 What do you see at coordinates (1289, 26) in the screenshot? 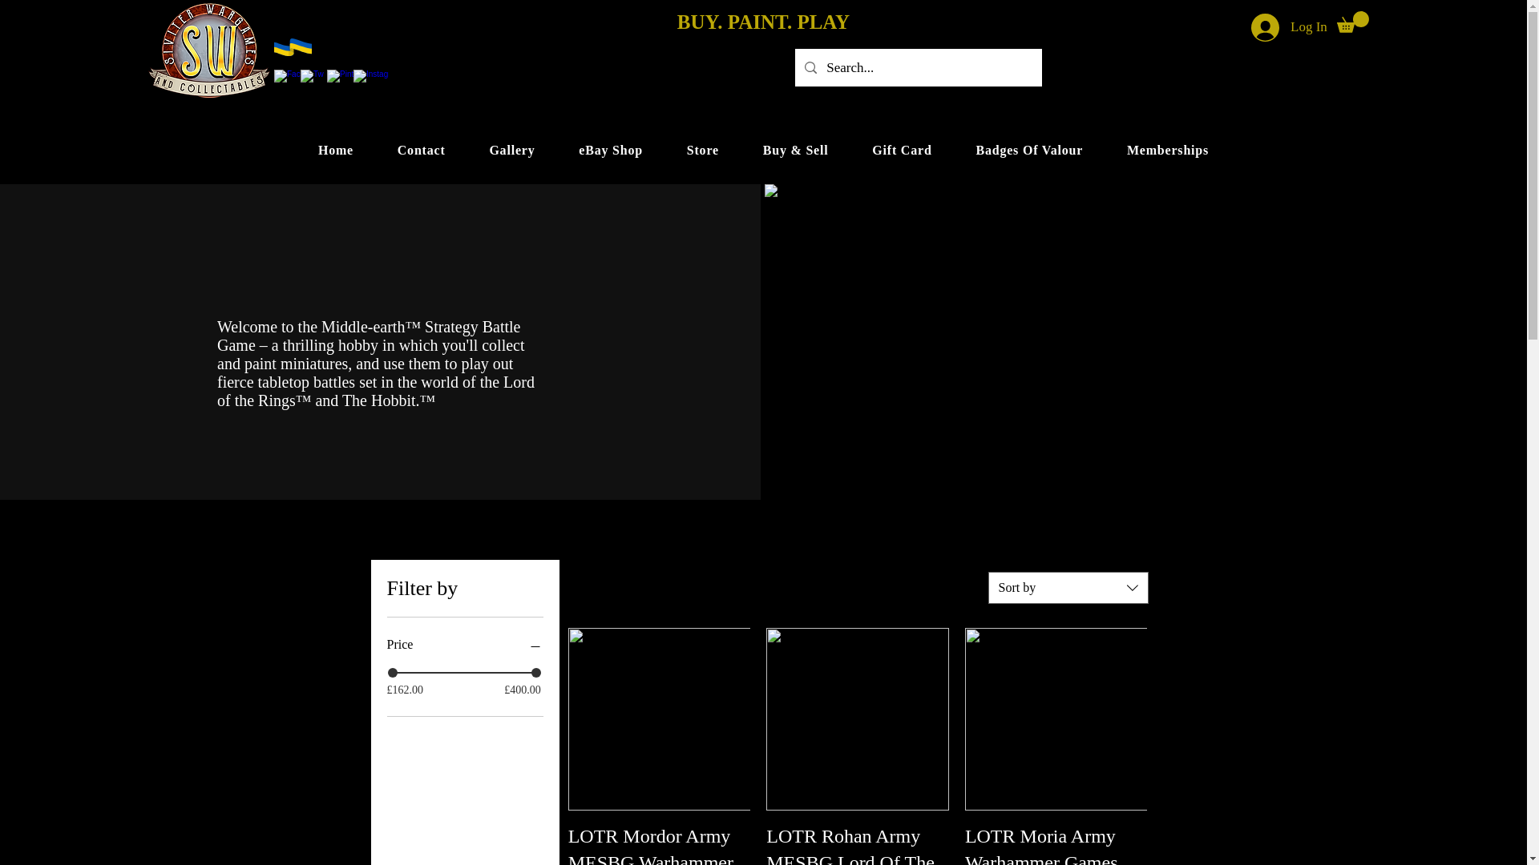
I see `Log In` at bounding box center [1289, 26].